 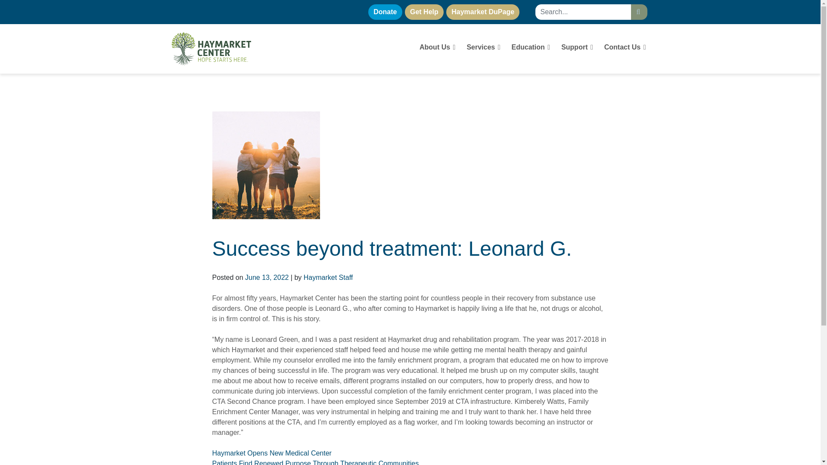 What do you see at coordinates (577, 48) in the screenshot?
I see `Support` at bounding box center [577, 48].